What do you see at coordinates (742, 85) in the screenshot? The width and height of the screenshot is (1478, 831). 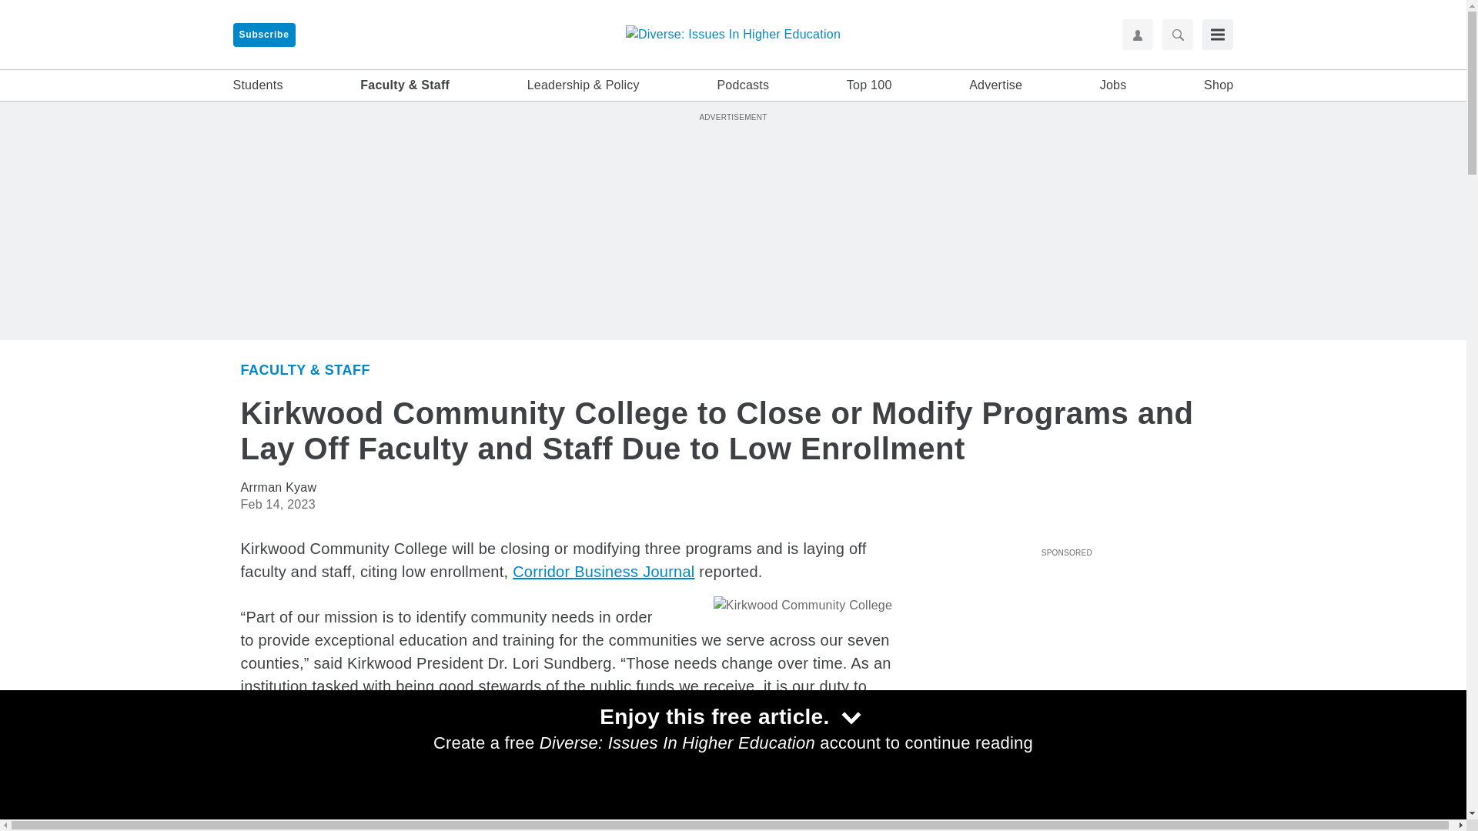 I see `Podcasts` at bounding box center [742, 85].